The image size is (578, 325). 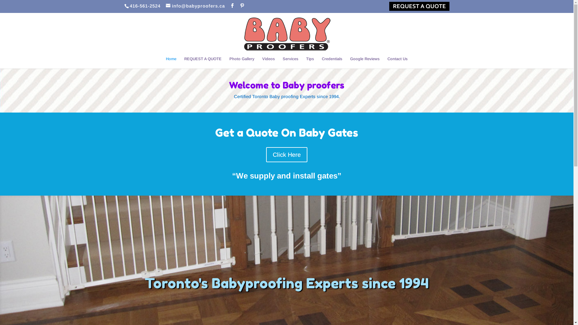 I want to click on REQUEST A QUOTE, so click(x=203, y=63).